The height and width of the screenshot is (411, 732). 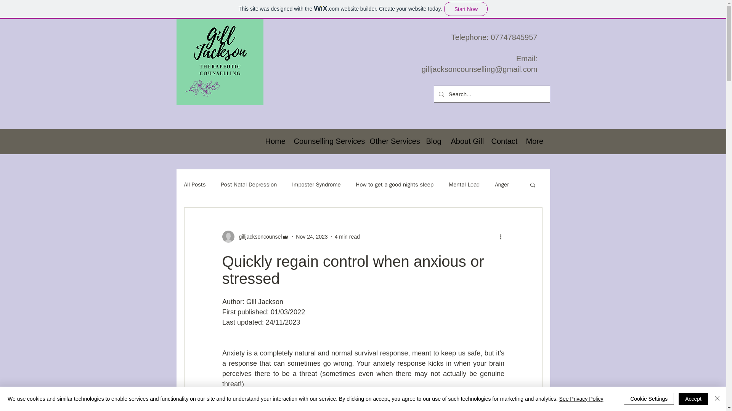 What do you see at coordinates (194, 185) in the screenshot?
I see `All Posts` at bounding box center [194, 185].